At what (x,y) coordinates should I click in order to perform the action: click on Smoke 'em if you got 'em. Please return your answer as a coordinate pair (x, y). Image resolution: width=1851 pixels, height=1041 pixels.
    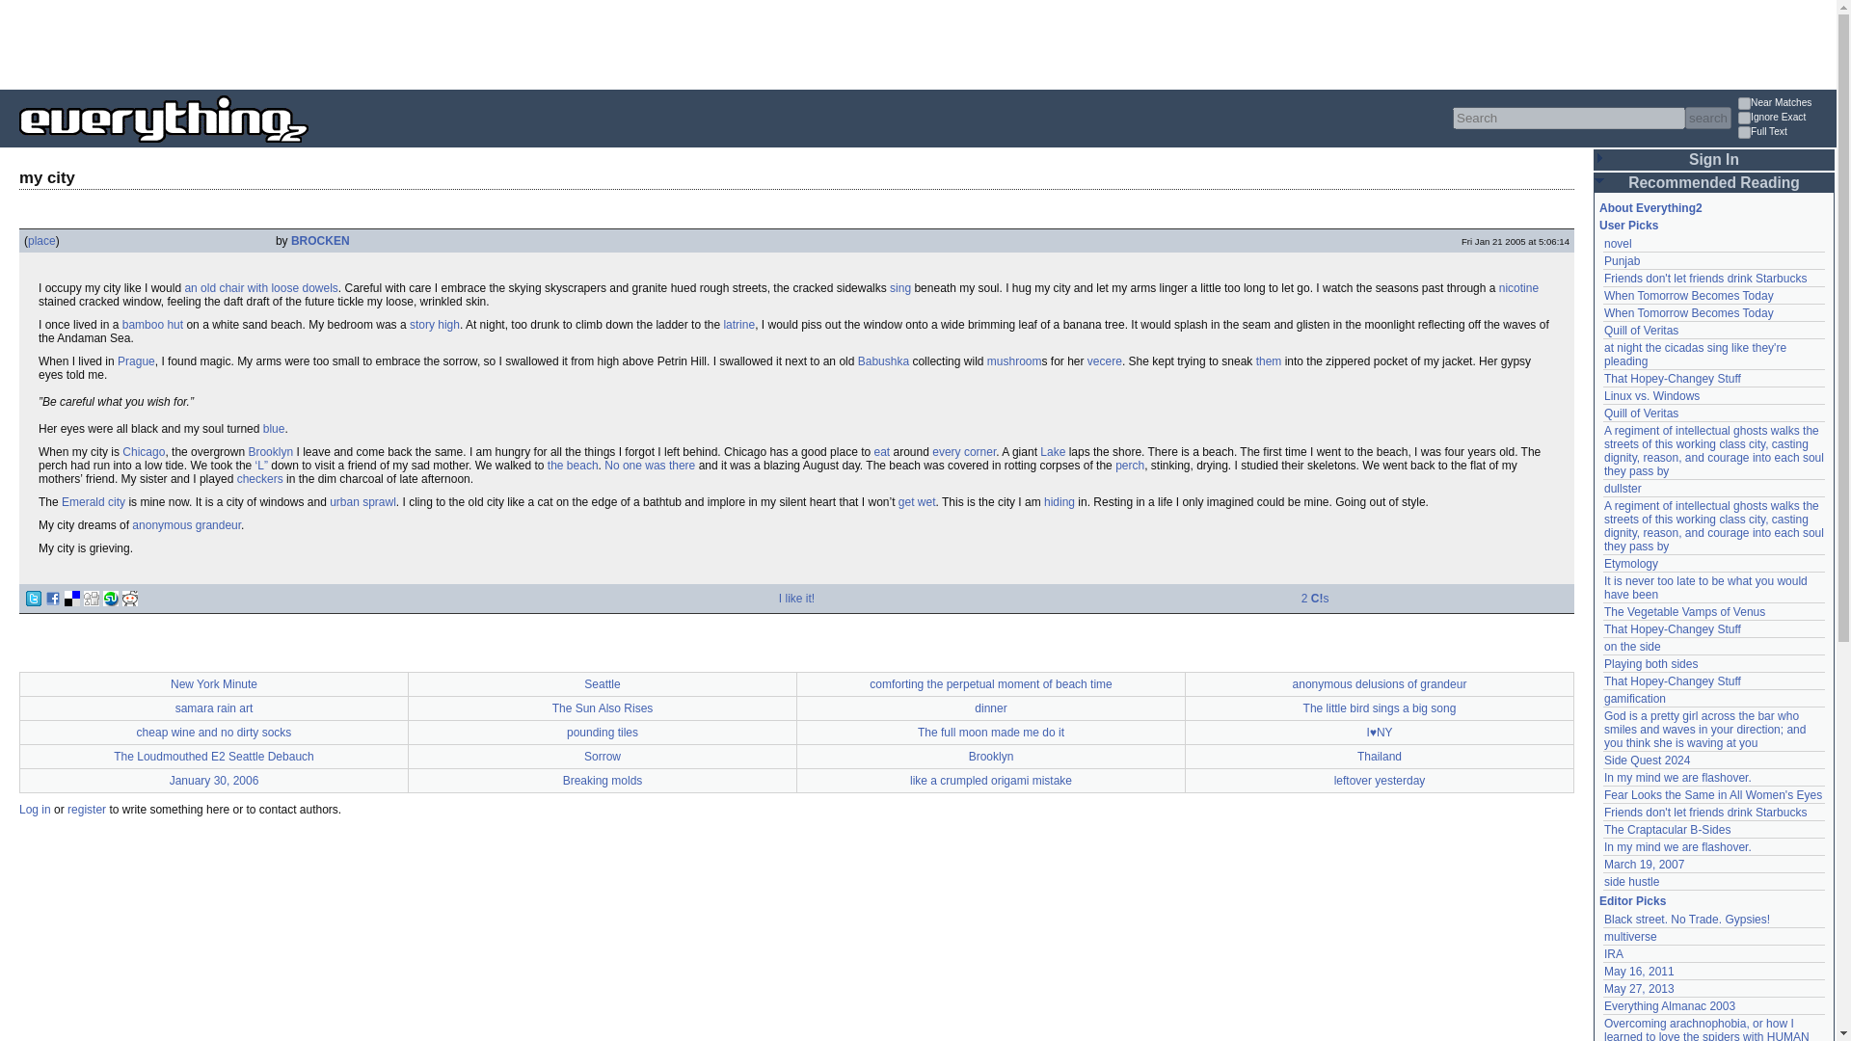
    Looking at the image, I should click on (1518, 287).